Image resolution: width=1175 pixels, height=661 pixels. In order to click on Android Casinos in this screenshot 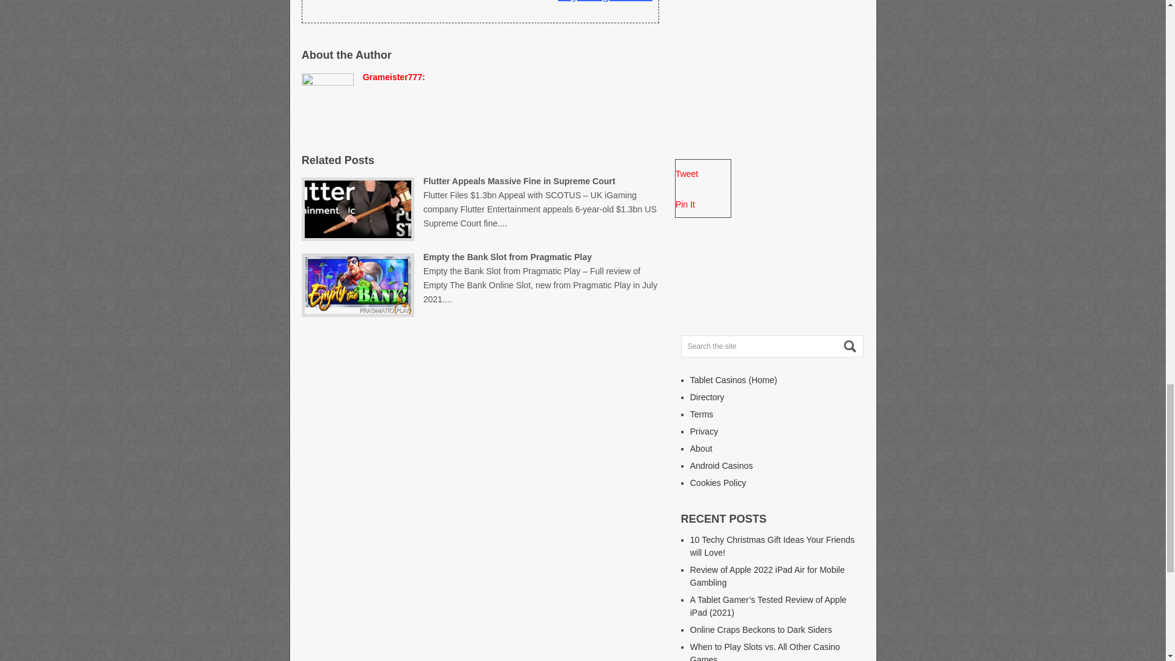, I will do `click(722, 465)`.